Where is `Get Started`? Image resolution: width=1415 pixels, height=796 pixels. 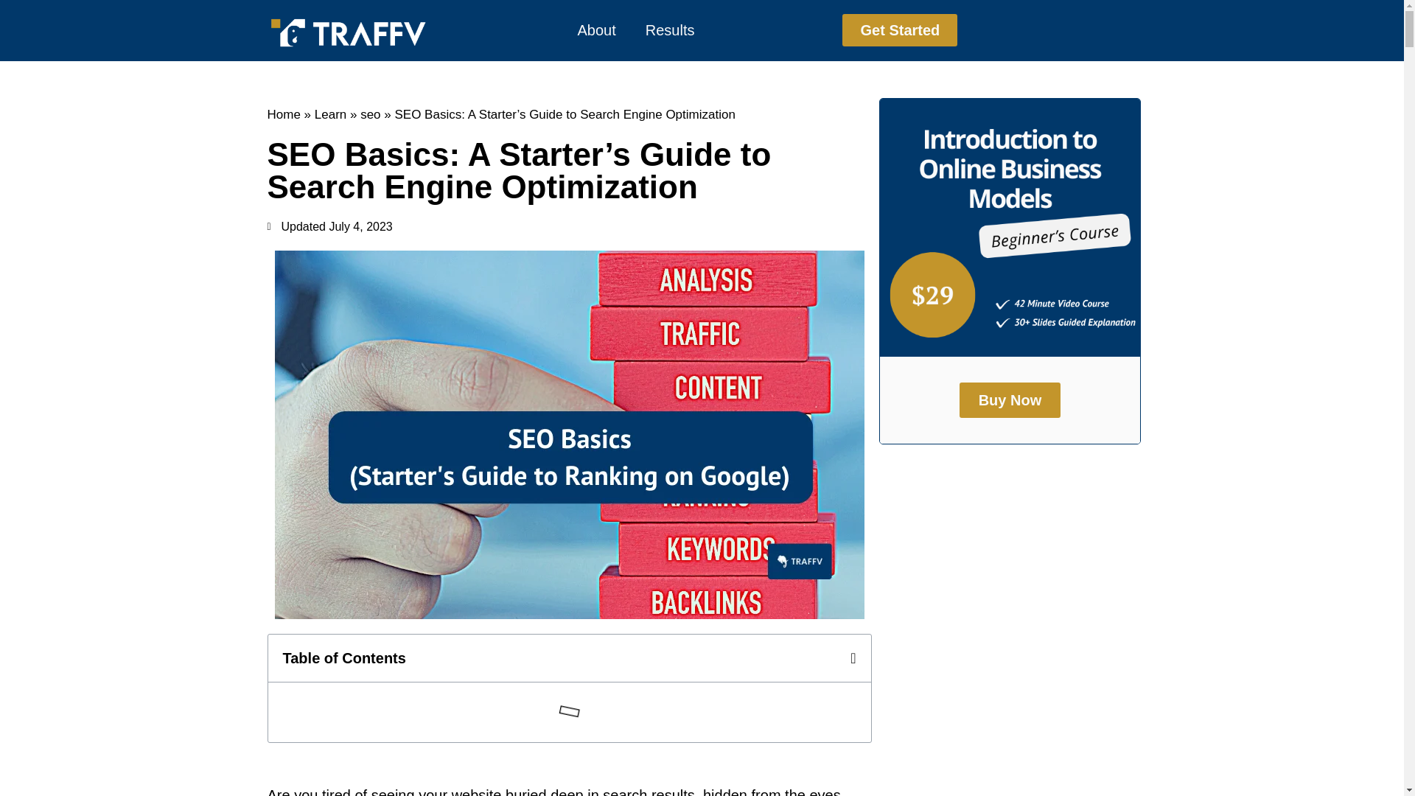
Get Started is located at coordinates (899, 29).